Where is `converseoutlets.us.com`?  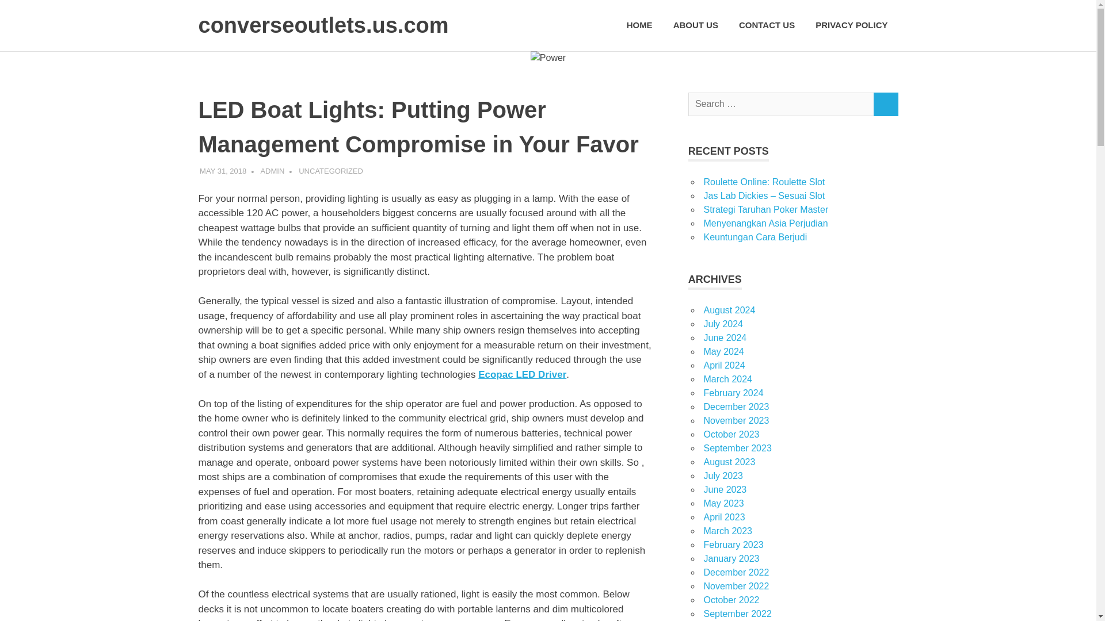 converseoutlets.us.com is located at coordinates (323, 25).